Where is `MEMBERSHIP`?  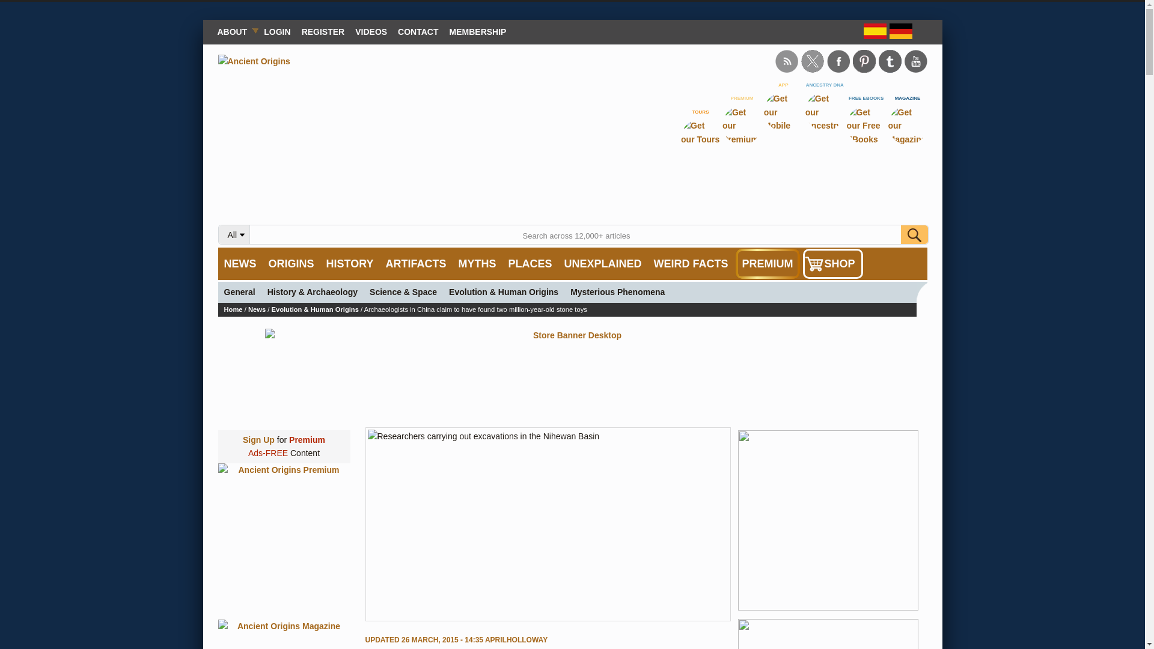
MEMBERSHIP is located at coordinates (478, 31).